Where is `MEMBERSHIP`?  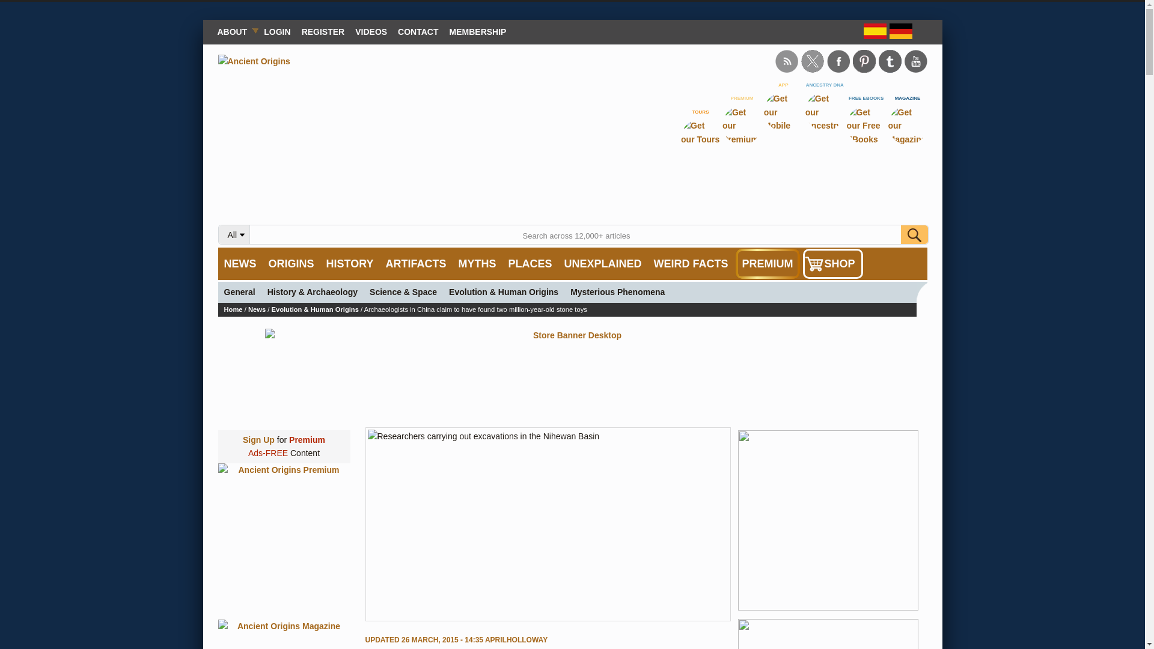
MEMBERSHIP is located at coordinates (478, 31).